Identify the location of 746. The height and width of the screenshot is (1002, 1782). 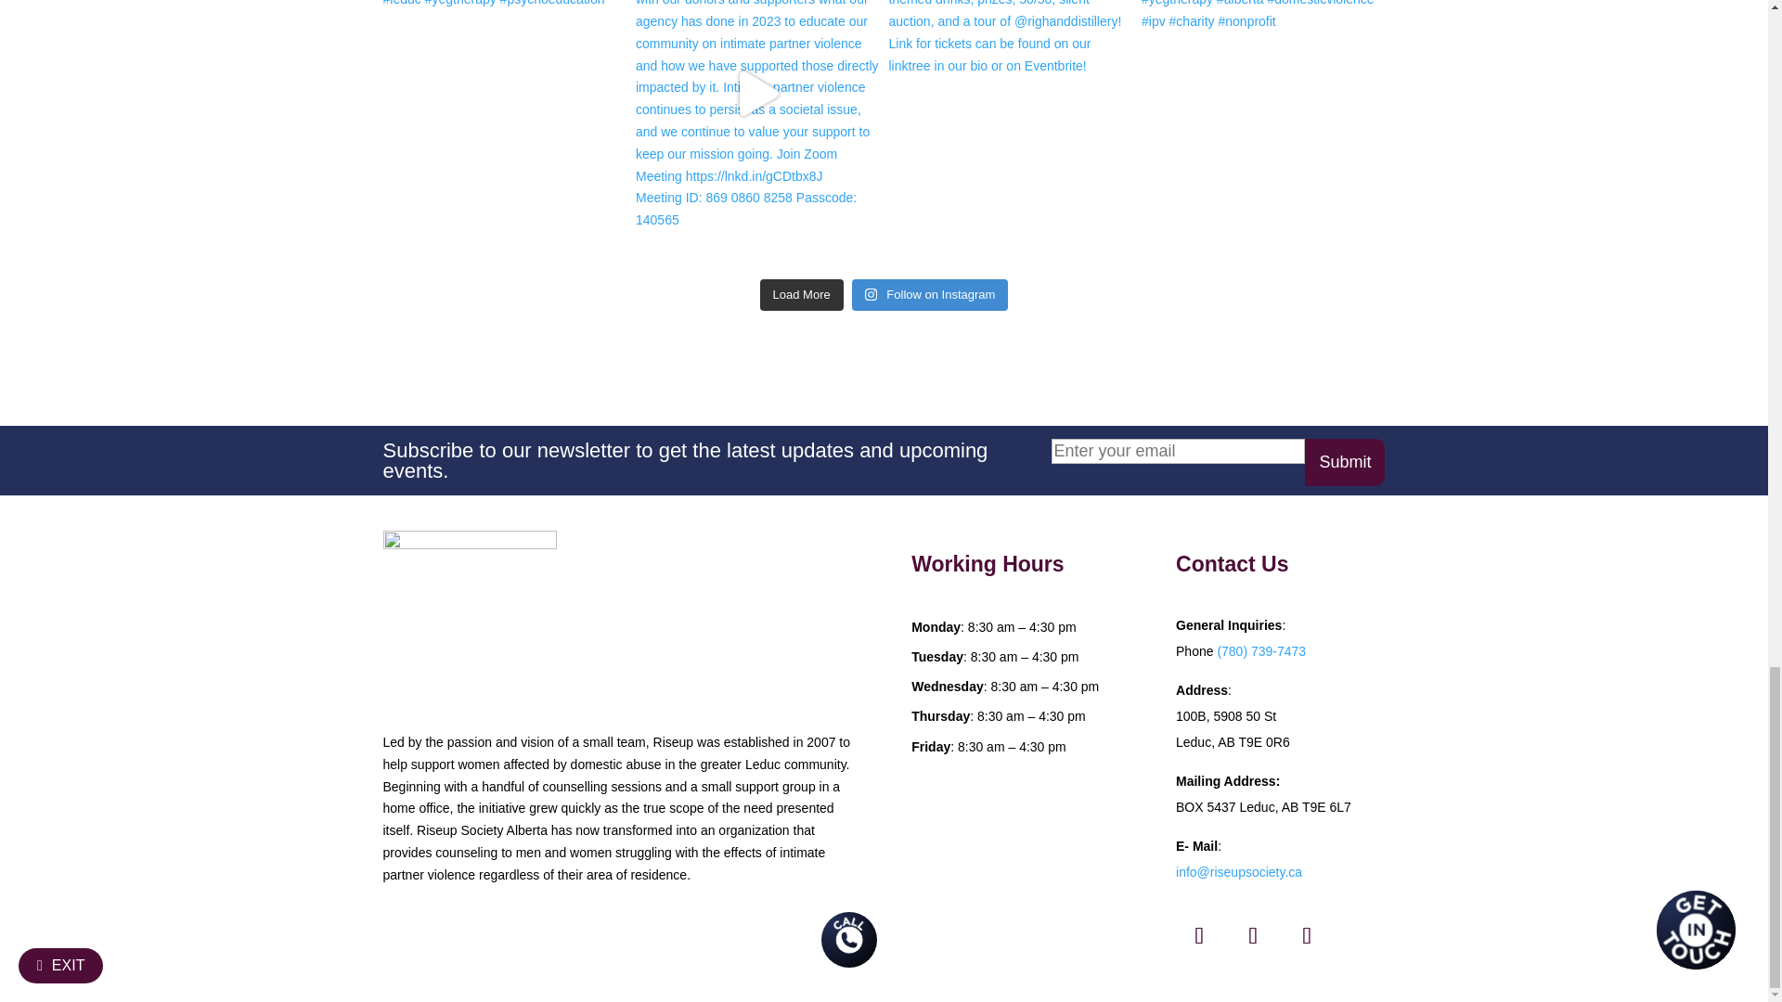
(470, 618).